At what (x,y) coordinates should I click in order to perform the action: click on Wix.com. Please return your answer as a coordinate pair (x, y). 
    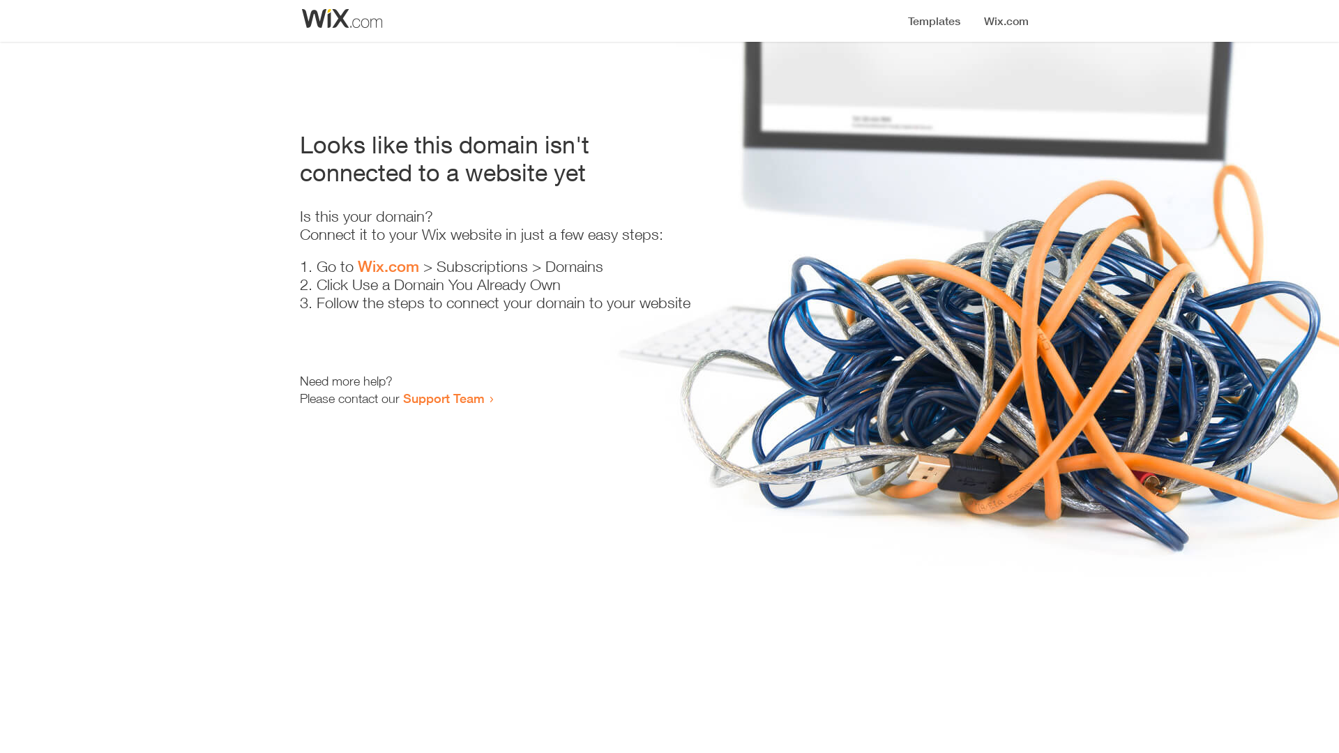
    Looking at the image, I should click on (388, 266).